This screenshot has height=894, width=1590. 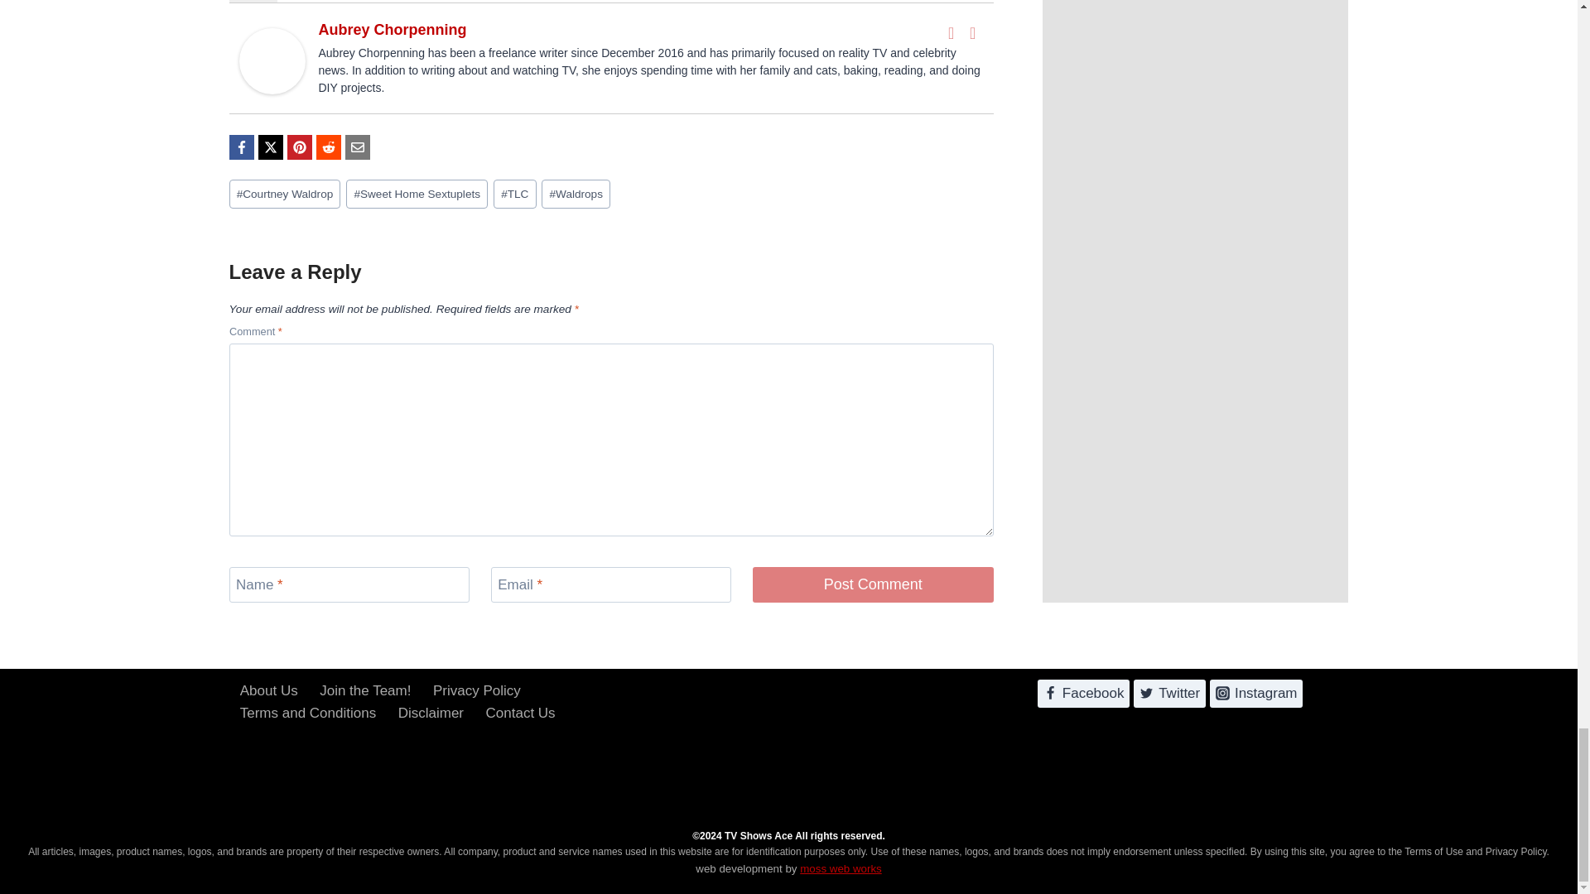 I want to click on Aubrey Chorpenning, so click(x=272, y=61).